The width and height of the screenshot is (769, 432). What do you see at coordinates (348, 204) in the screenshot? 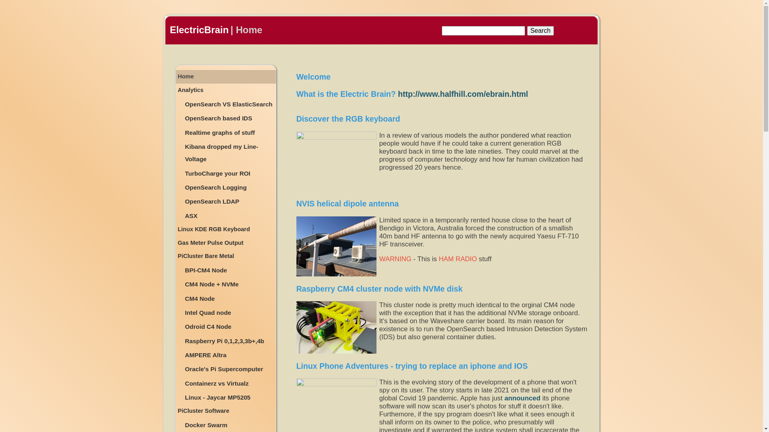
I see `NVIS helical dipole antenna` at bounding box center [348, 204].